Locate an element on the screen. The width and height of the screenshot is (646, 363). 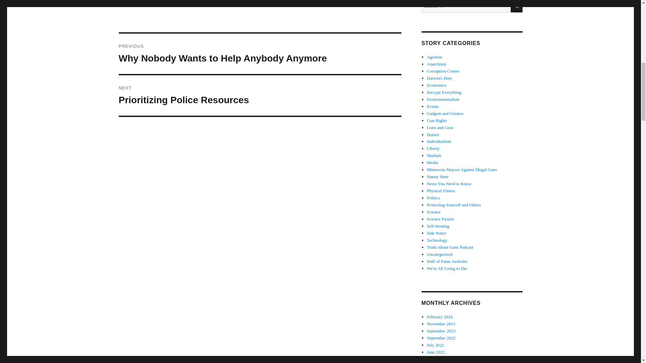
Physical Fitness is located at coordinates (462, 169).